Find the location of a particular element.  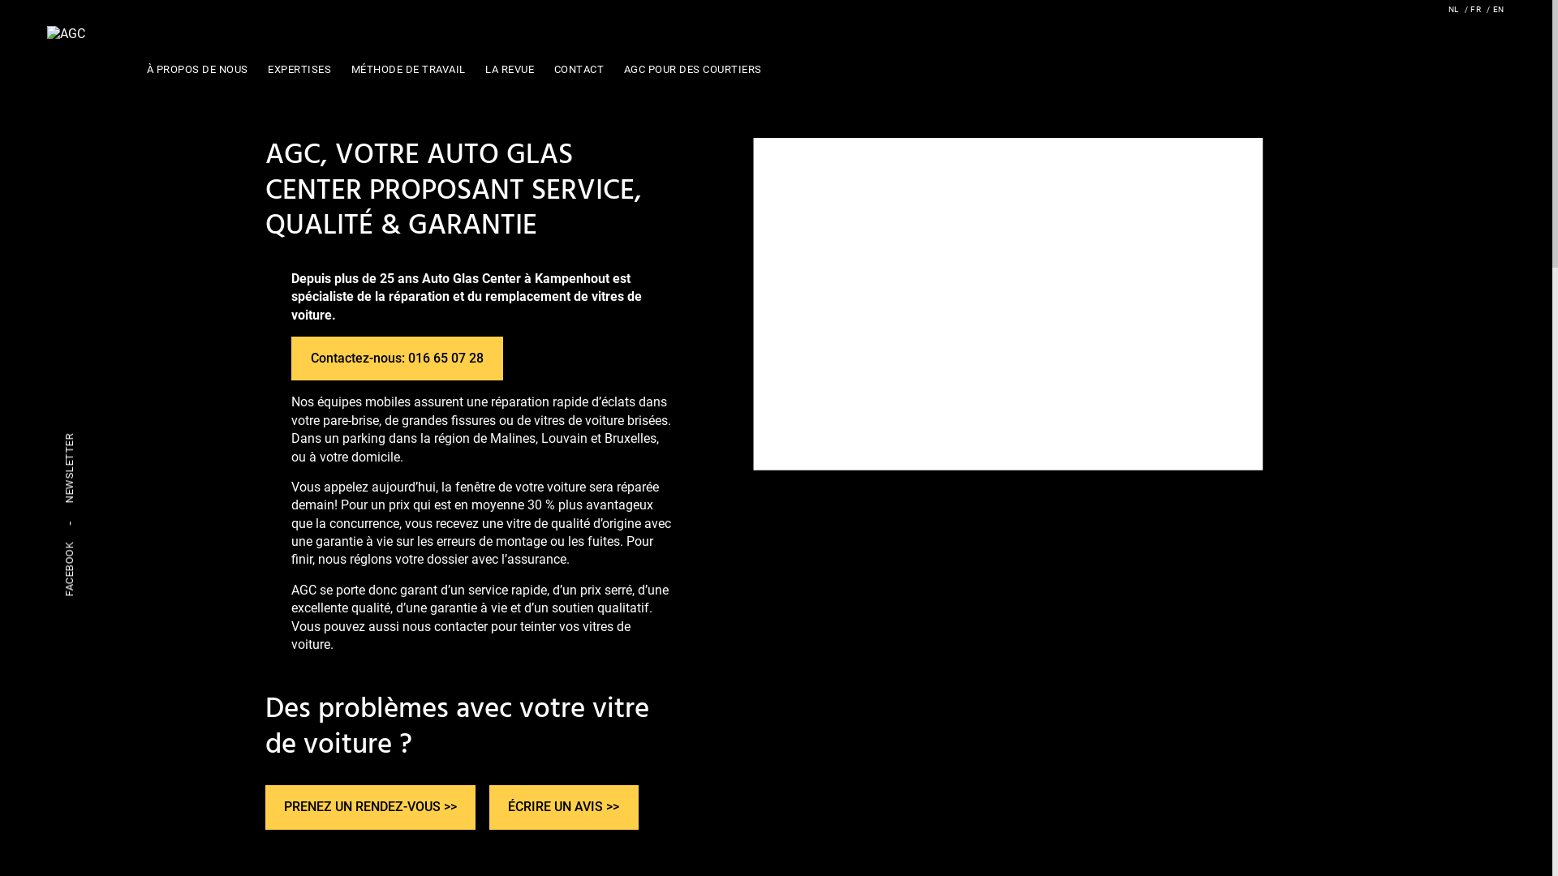

FACEBOOK is located at coordinates (70, 569).